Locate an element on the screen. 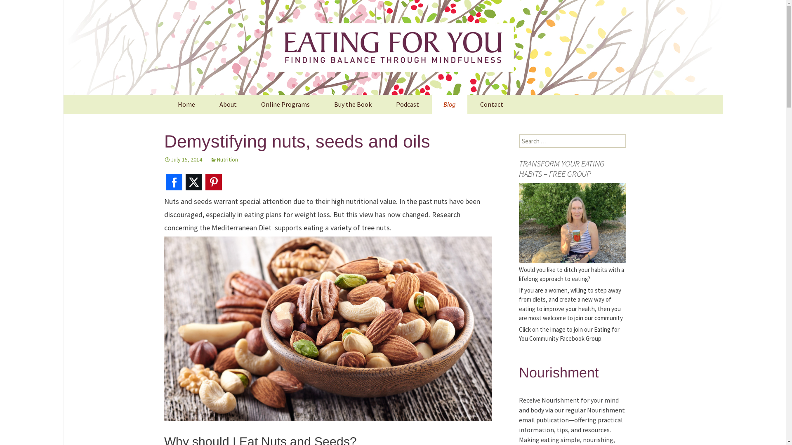 This screenshot has width=792, height=445. July 15, 2014 is located at coordinates (183, 159).